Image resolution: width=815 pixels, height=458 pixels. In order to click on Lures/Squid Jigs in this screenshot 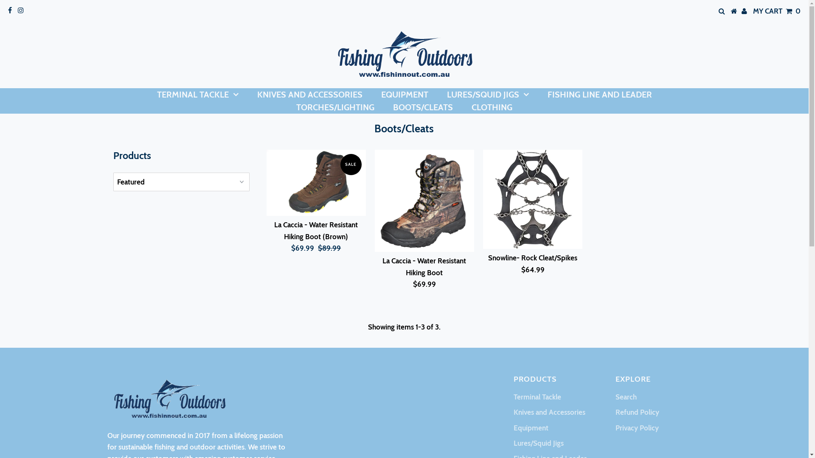, I will do `click(539, 443)`.